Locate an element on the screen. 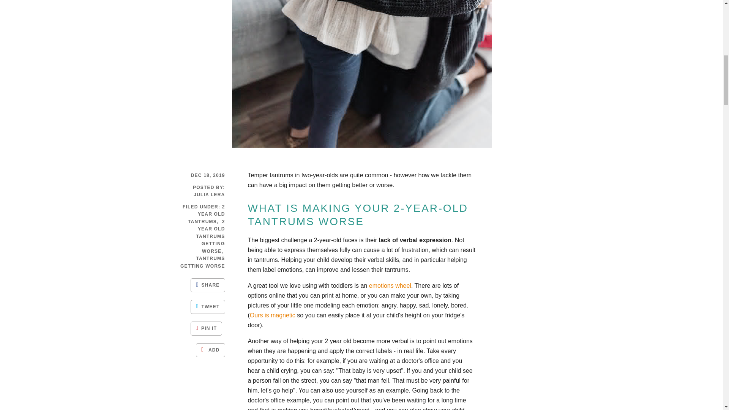  TWEET is located at coordinates (207, 307).